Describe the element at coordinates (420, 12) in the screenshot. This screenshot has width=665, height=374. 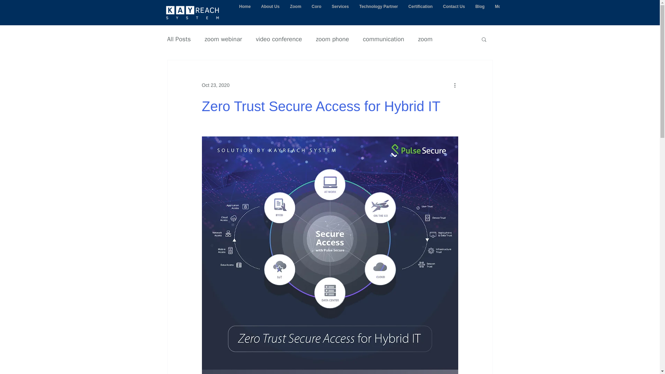
I see `Certification` at that location.